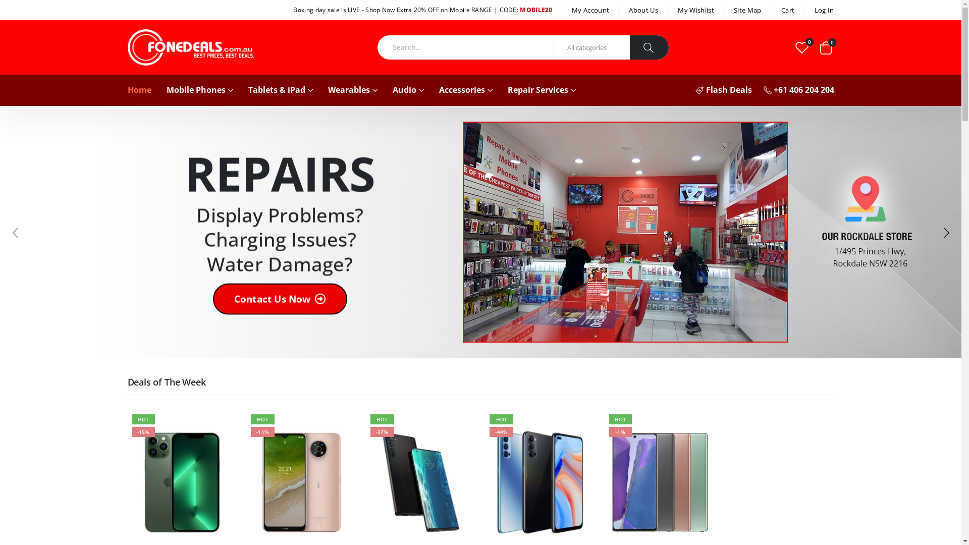  I want to click on 0, so click(802, 47).